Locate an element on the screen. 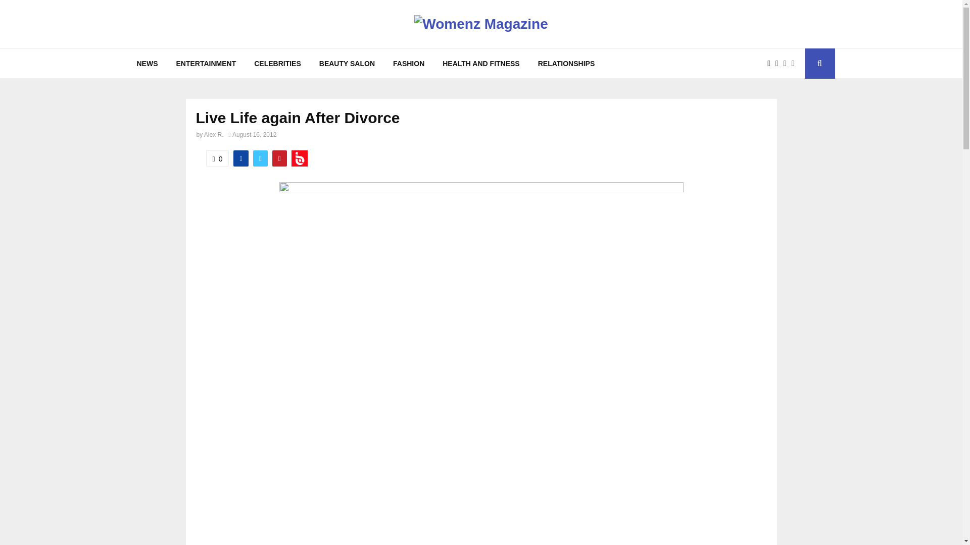 The width and height of the screenshot is (970, 545). RELATIONSHIPS is located at coordinates (566, 64).